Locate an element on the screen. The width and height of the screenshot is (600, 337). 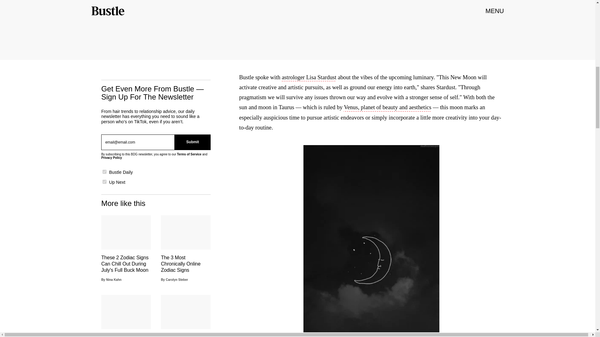
Submit is located at coordinates (192, 142).